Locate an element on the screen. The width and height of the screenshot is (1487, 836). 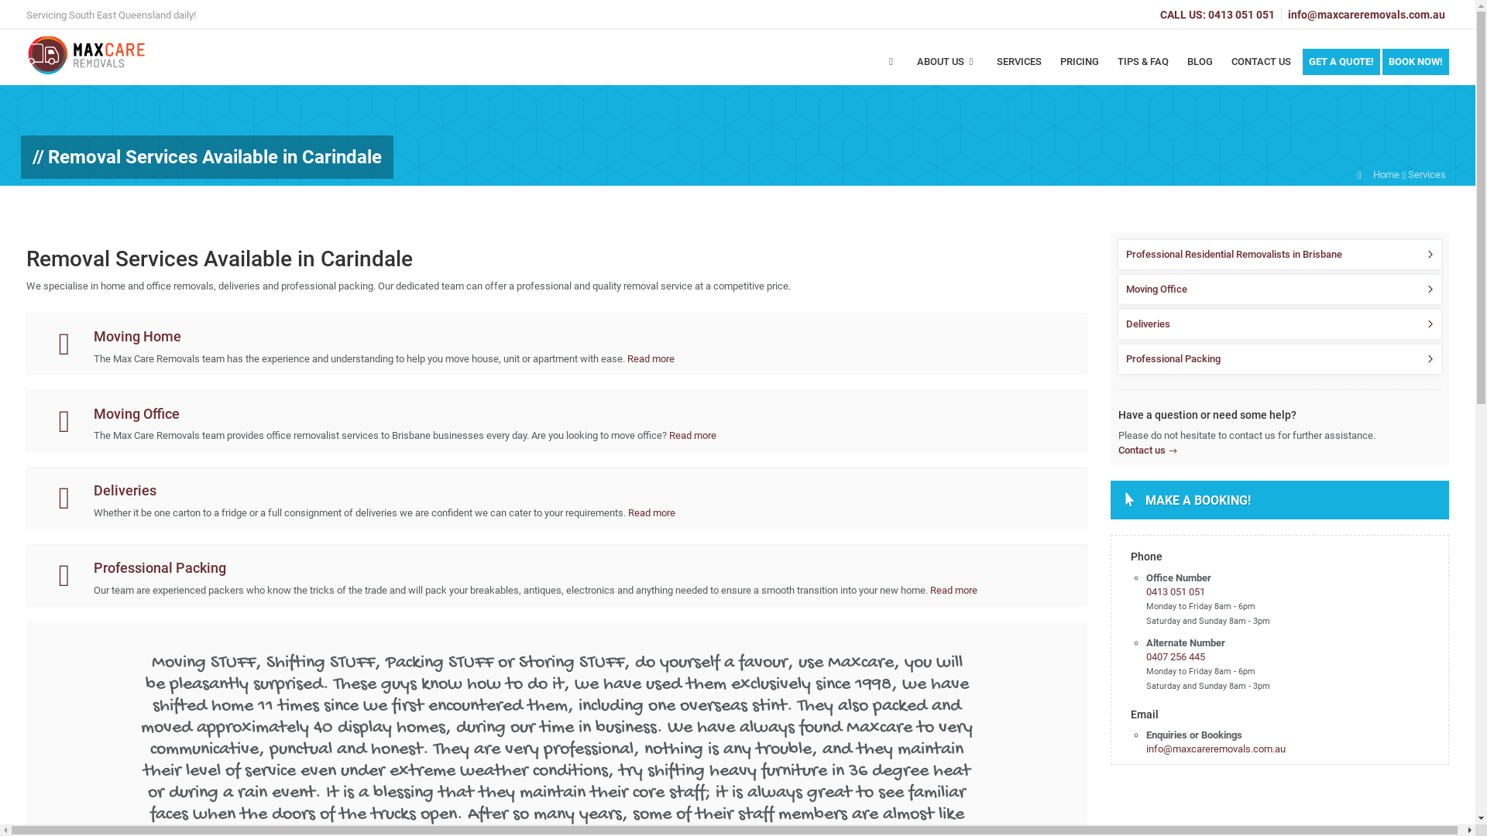
info@maxcareremovals.com.au is located at coordinates (1216, 749).